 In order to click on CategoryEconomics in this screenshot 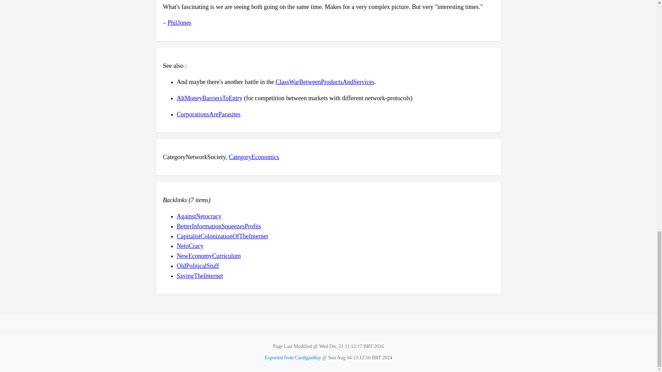, I will do `click(253, 157)`.